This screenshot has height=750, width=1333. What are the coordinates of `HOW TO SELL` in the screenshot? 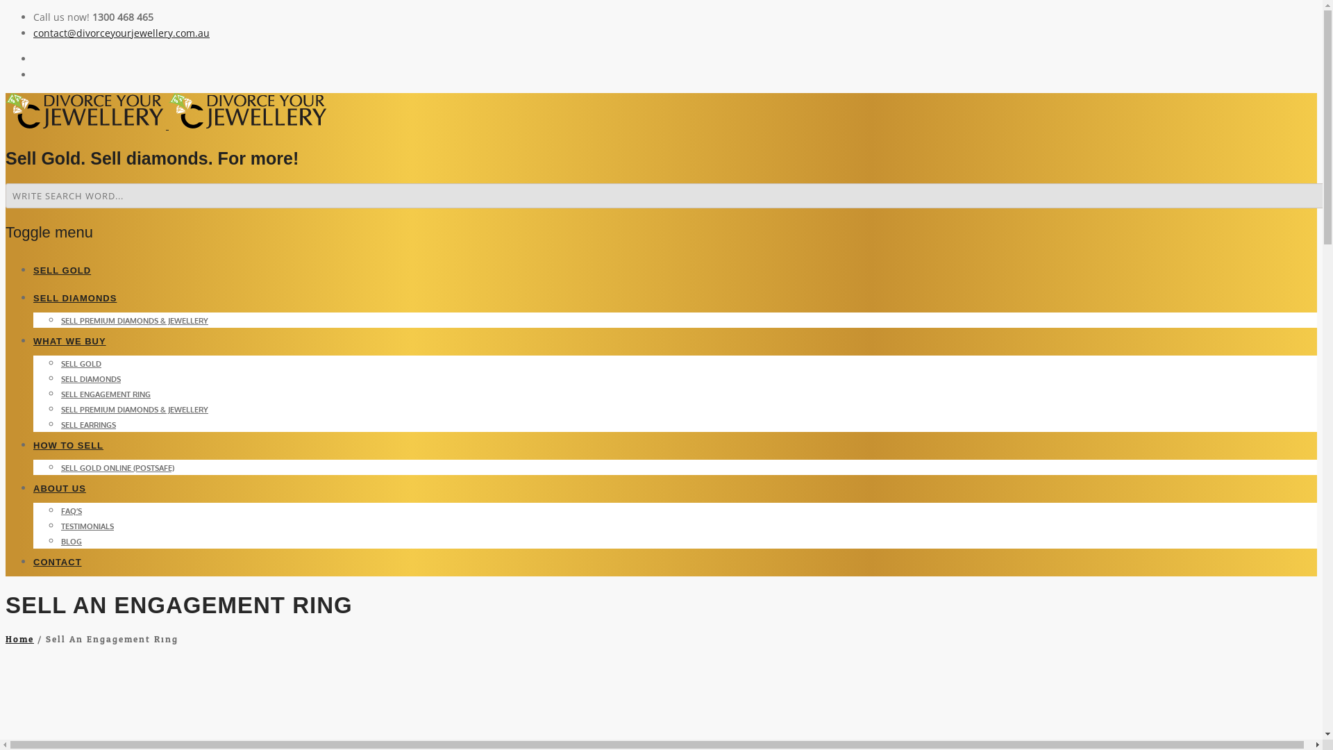 It's located at (68, 446).